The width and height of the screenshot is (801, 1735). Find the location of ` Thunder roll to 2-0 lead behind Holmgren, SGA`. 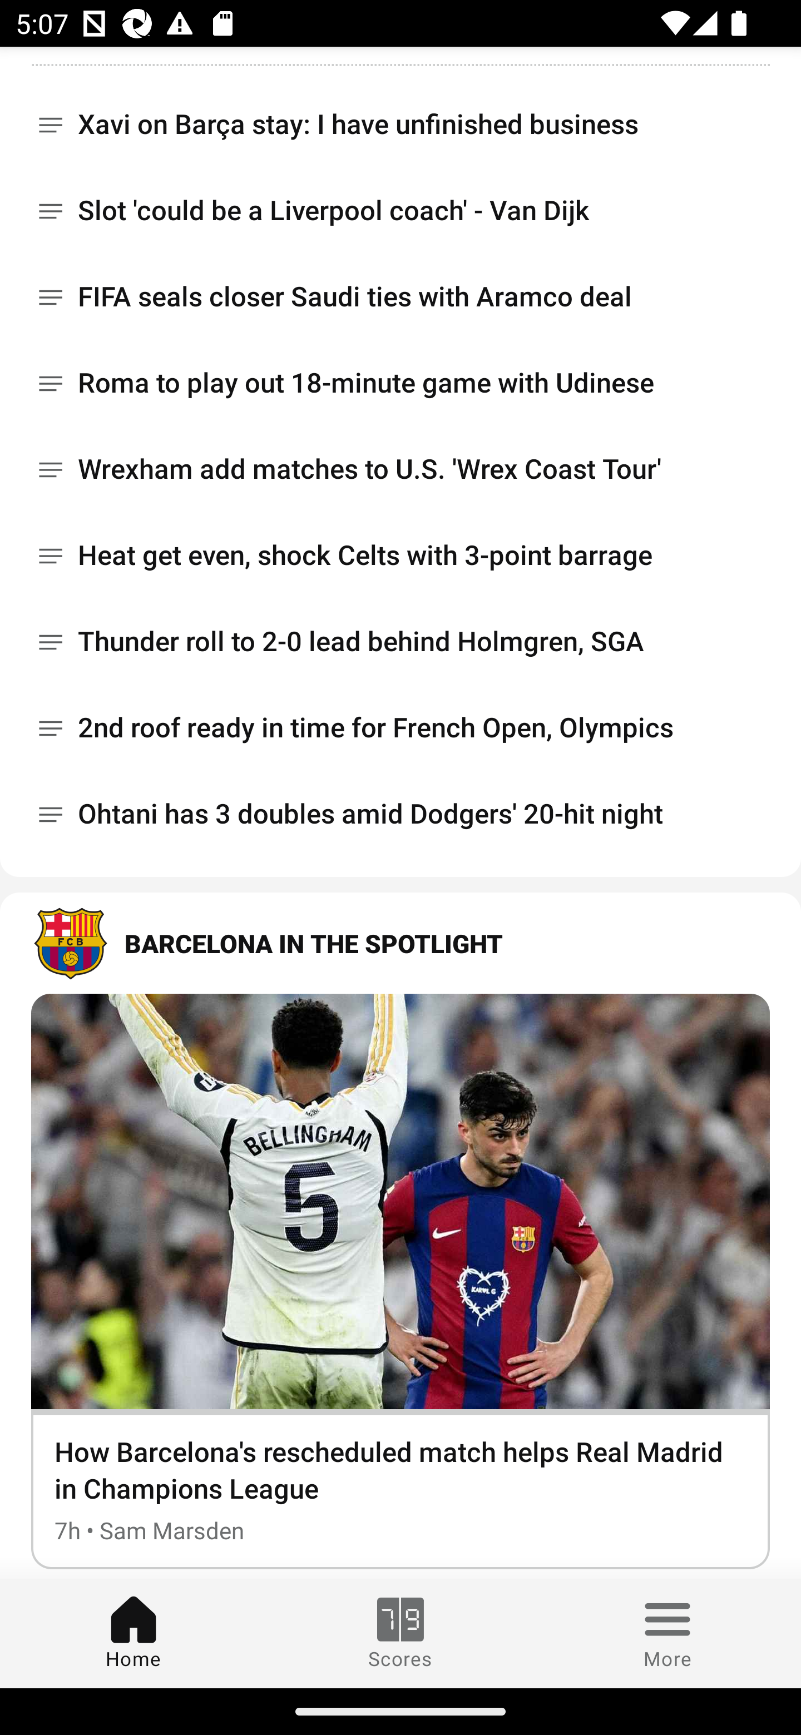

 Thunder roll to 2-0 lead behind Holmgren, SGA is located at coordinates (400, 642).